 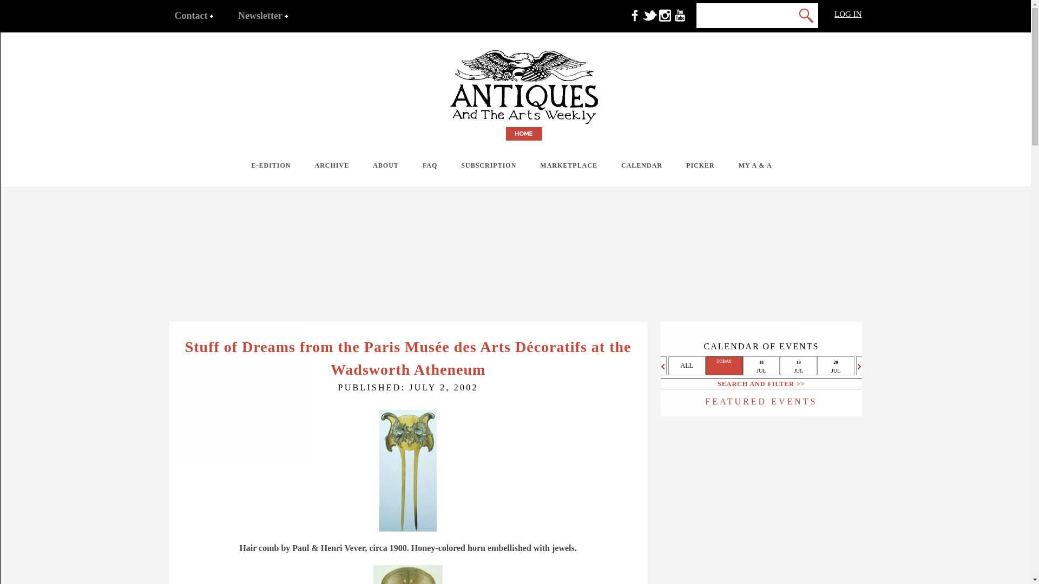 I want to click on Instagram, so click(x=665, y=21).